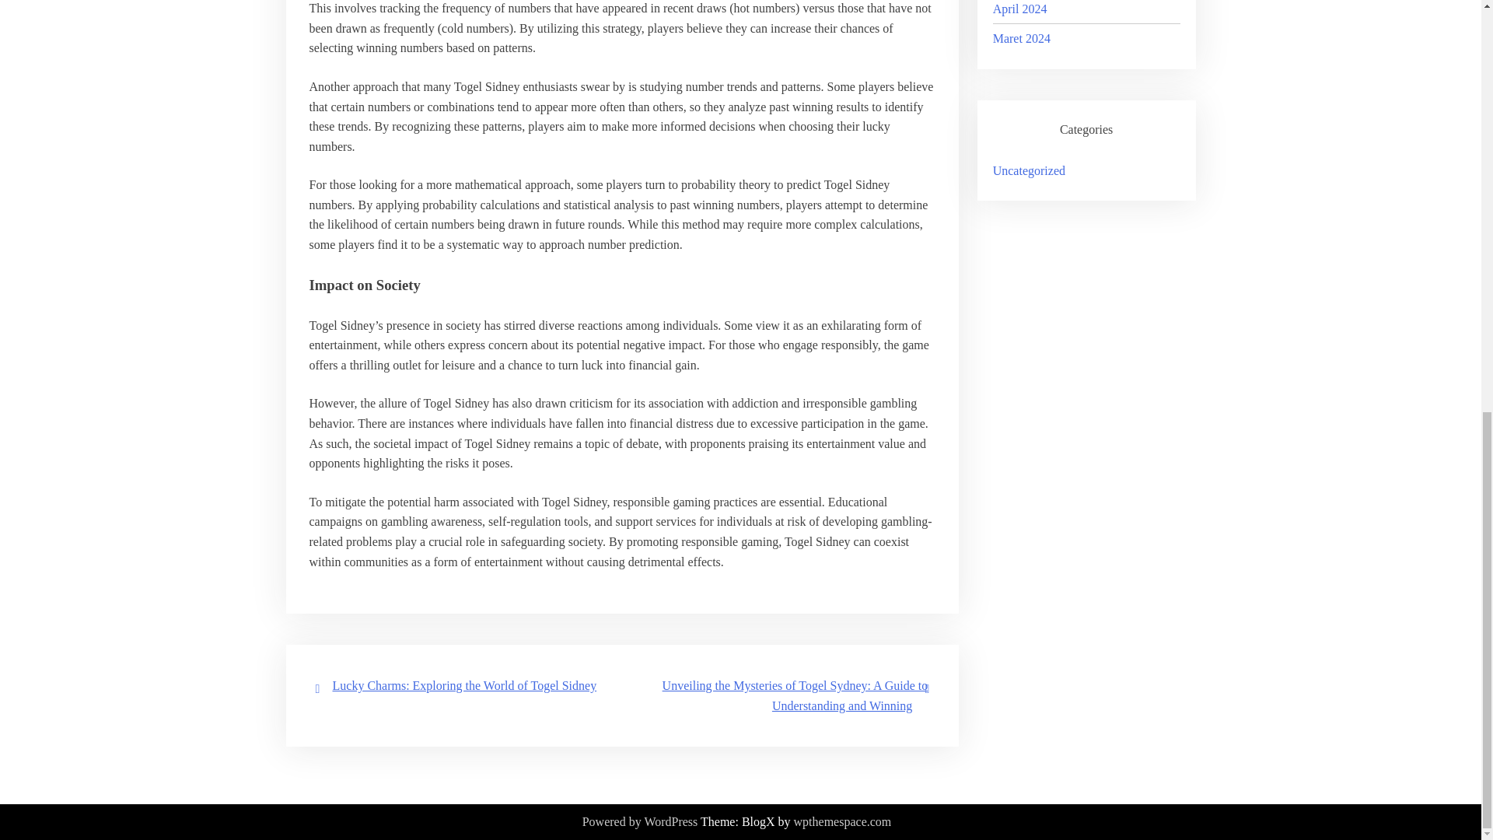 This screenshot has width=1493, height=840. I want to click on wpthemespace.com, so click(843, 822).